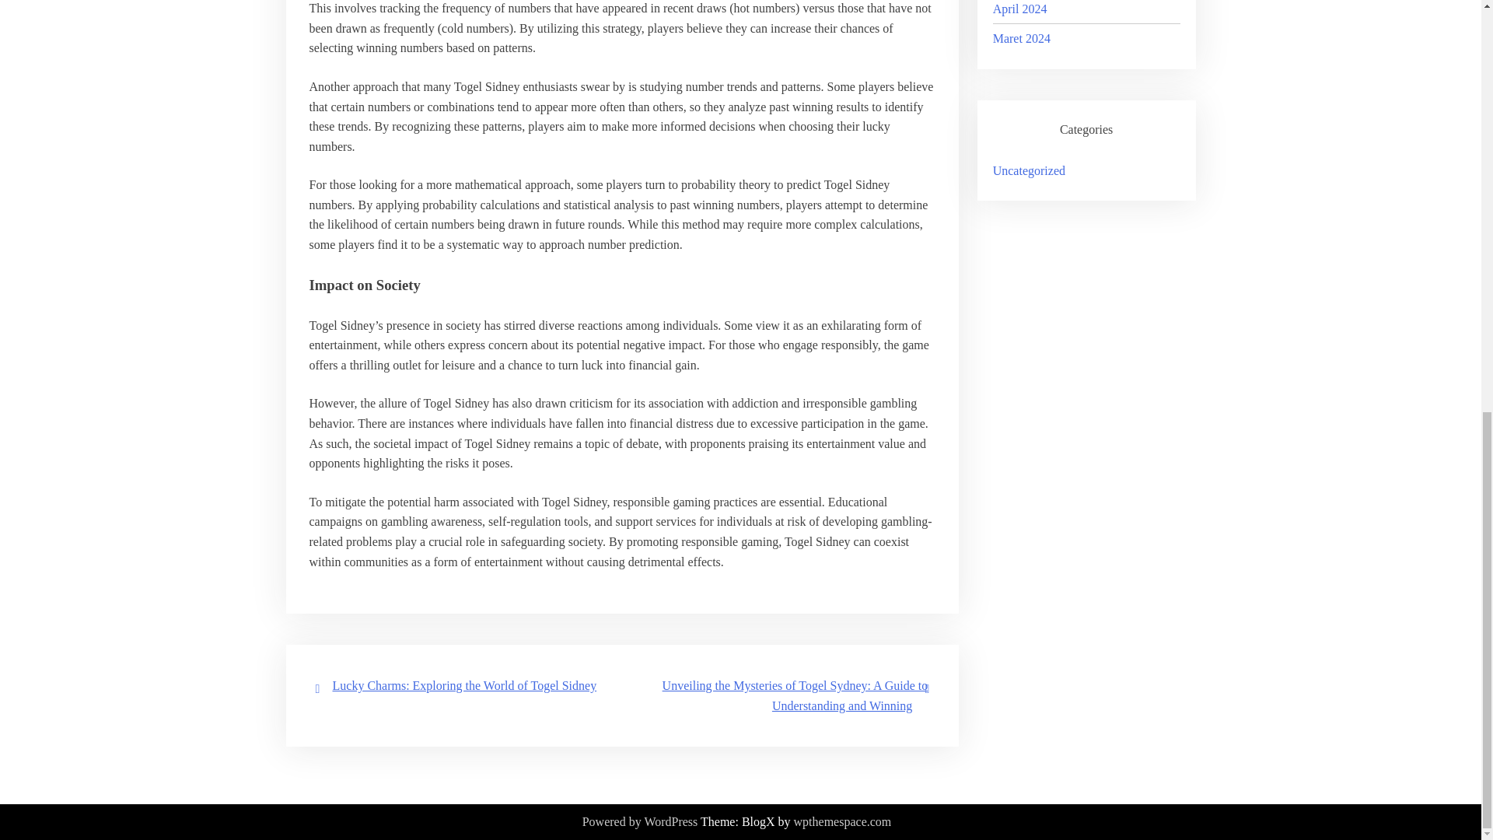 This screenshot has width=1493, height=840. I want to click on wpthemespace.com, so click(843, 822).